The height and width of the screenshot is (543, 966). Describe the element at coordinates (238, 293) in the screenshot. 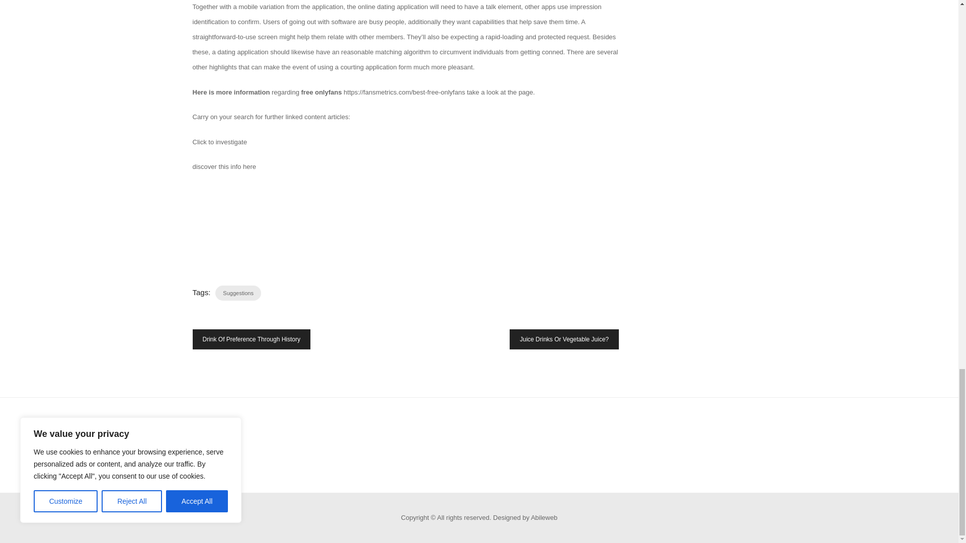

I see `Suggestions` at that location.